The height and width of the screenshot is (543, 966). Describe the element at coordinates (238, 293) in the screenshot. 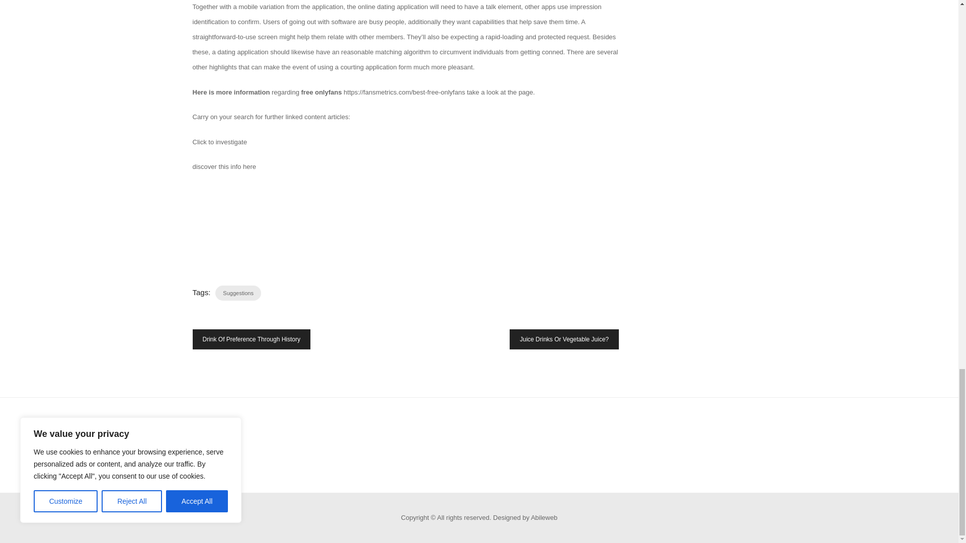

I see `Suggestions` at that location.